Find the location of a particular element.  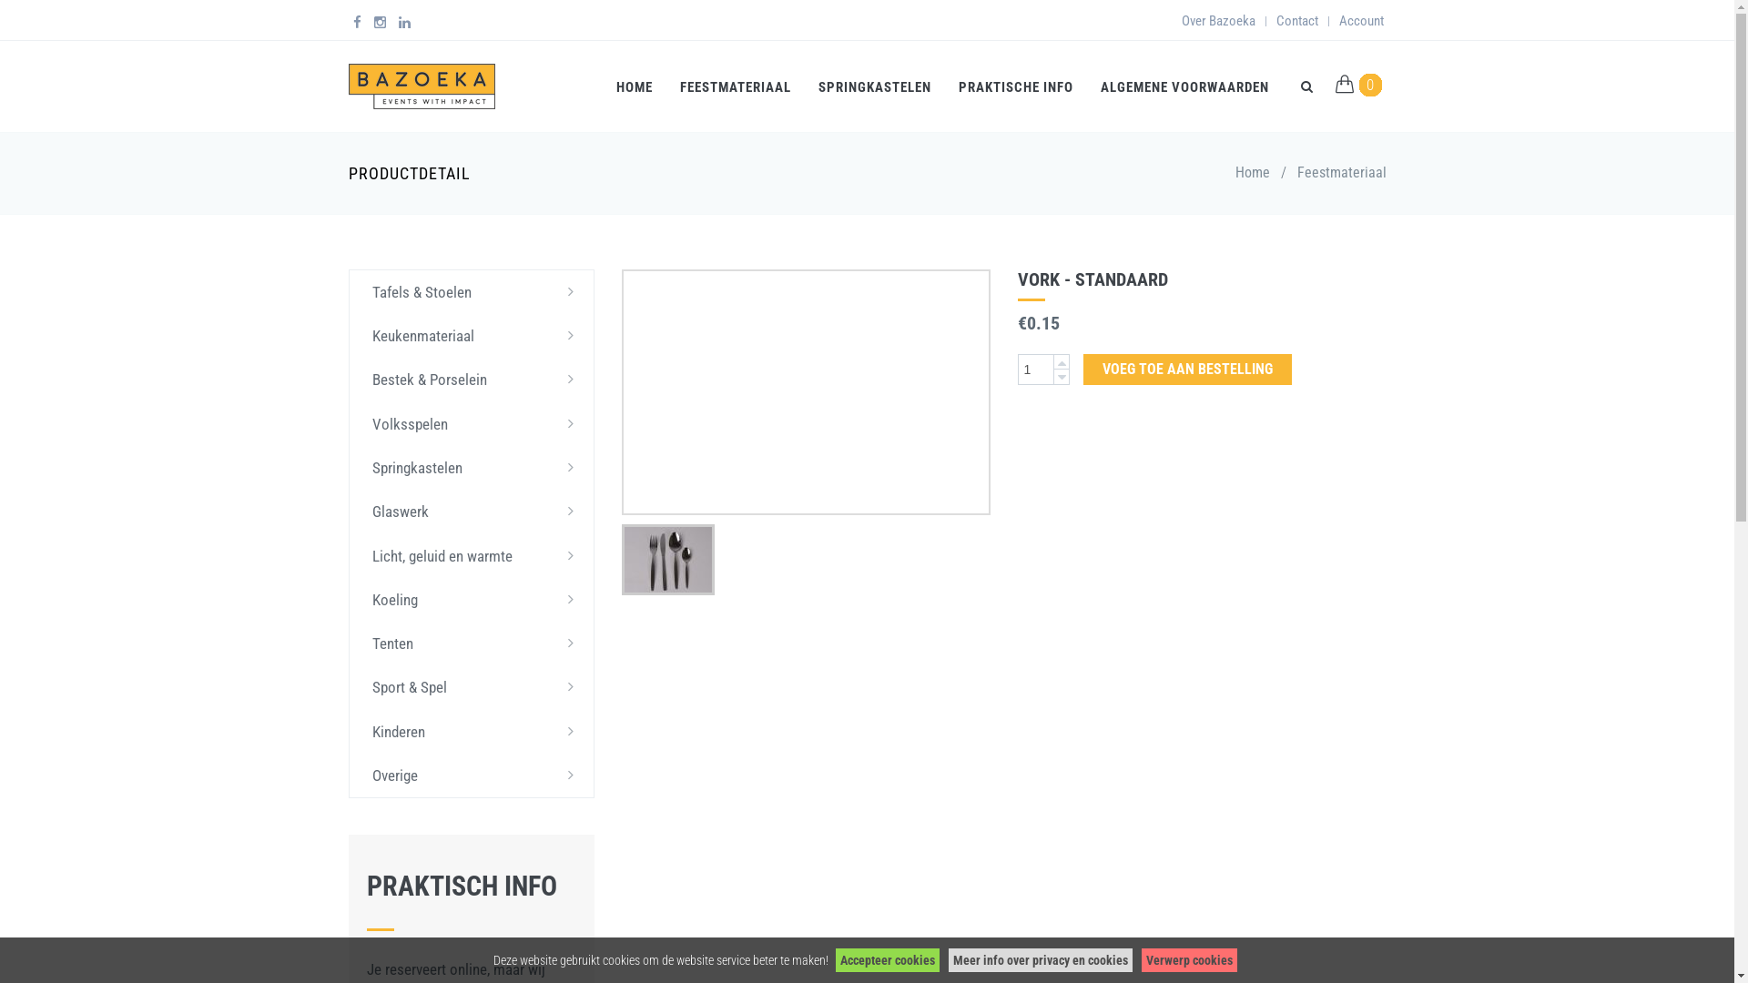

Sport & Spel is located at coordinates (472, 687).